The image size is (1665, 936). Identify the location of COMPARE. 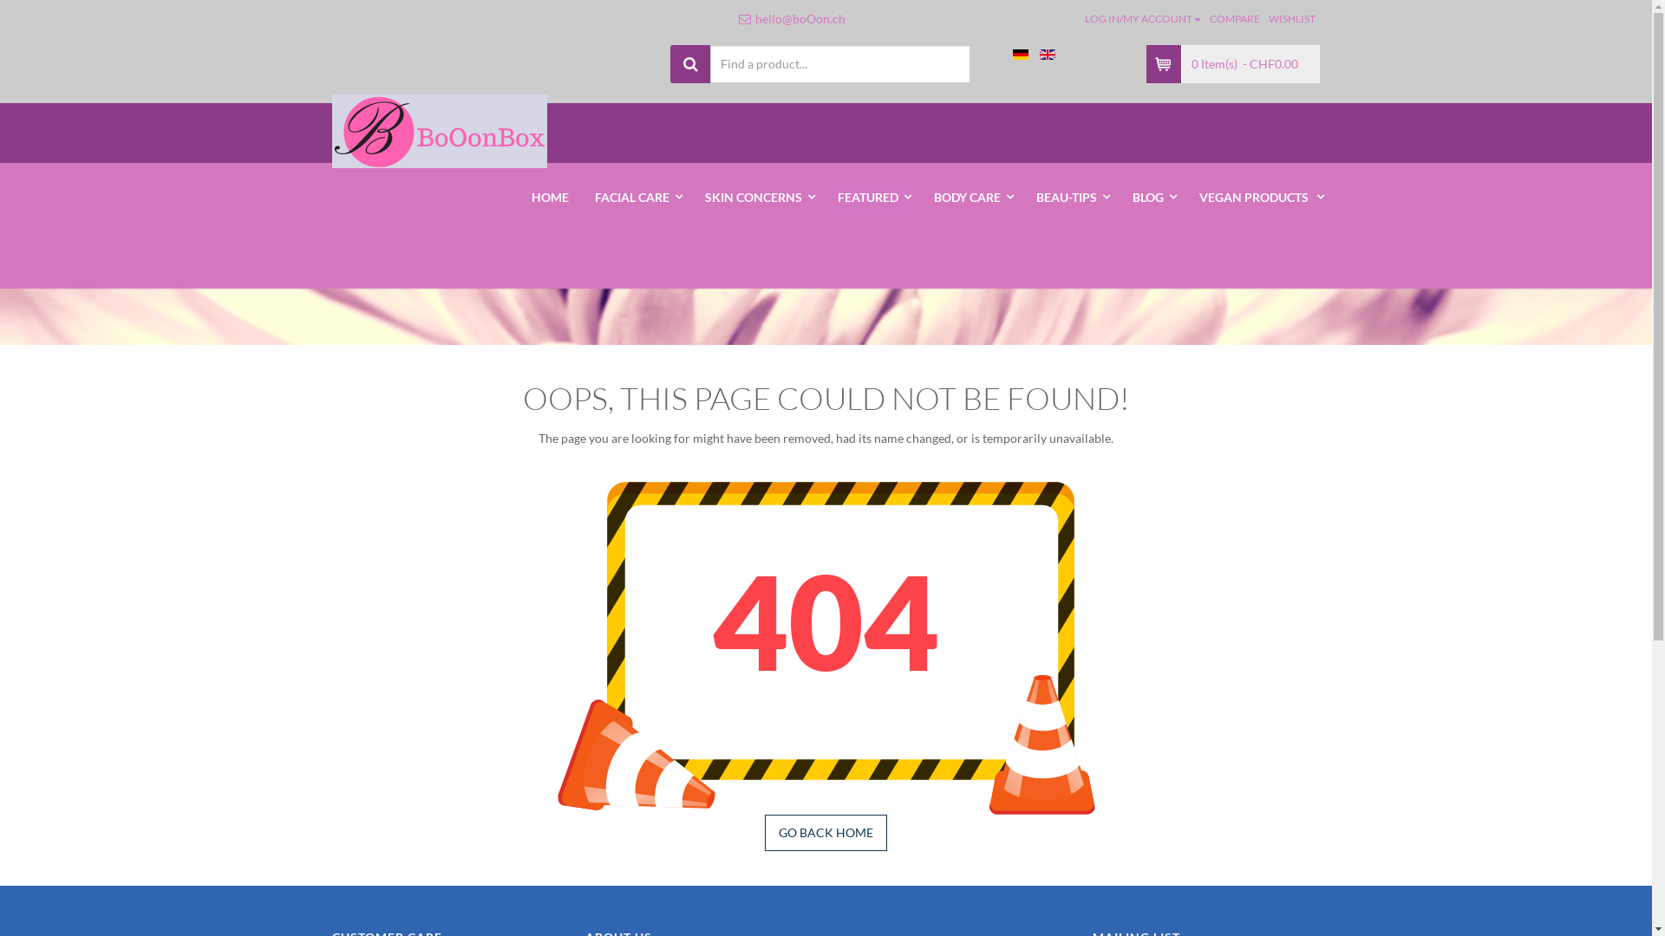
(1235, 19).